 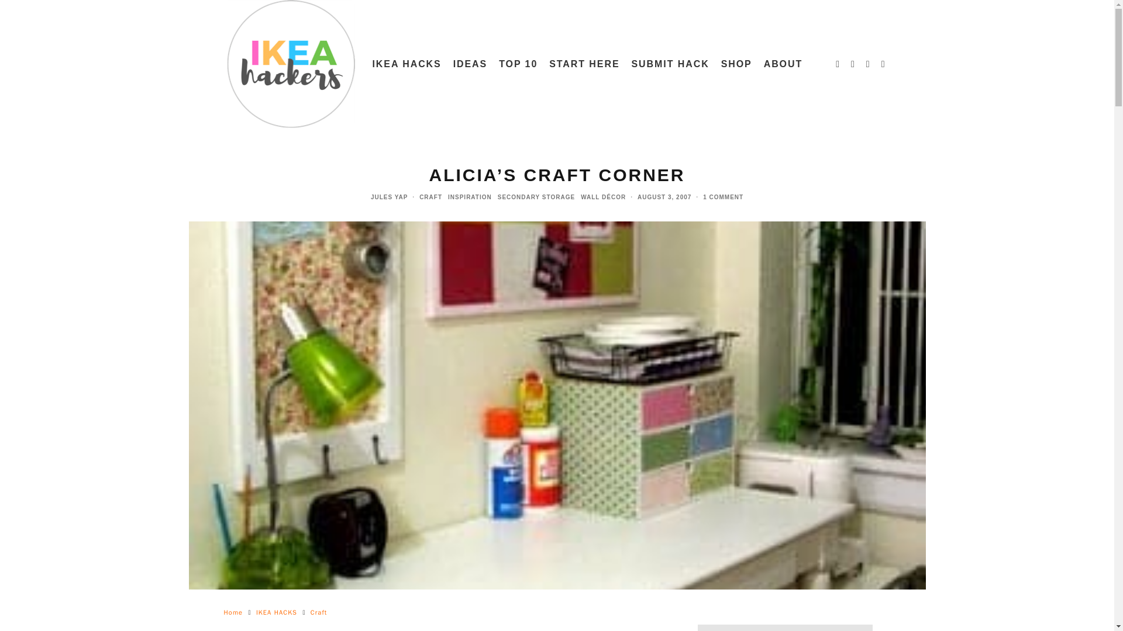 What do you see at coordinates (783, 64) in the screenshot?
I see `ABOUT` at bounding box center [783, 64].